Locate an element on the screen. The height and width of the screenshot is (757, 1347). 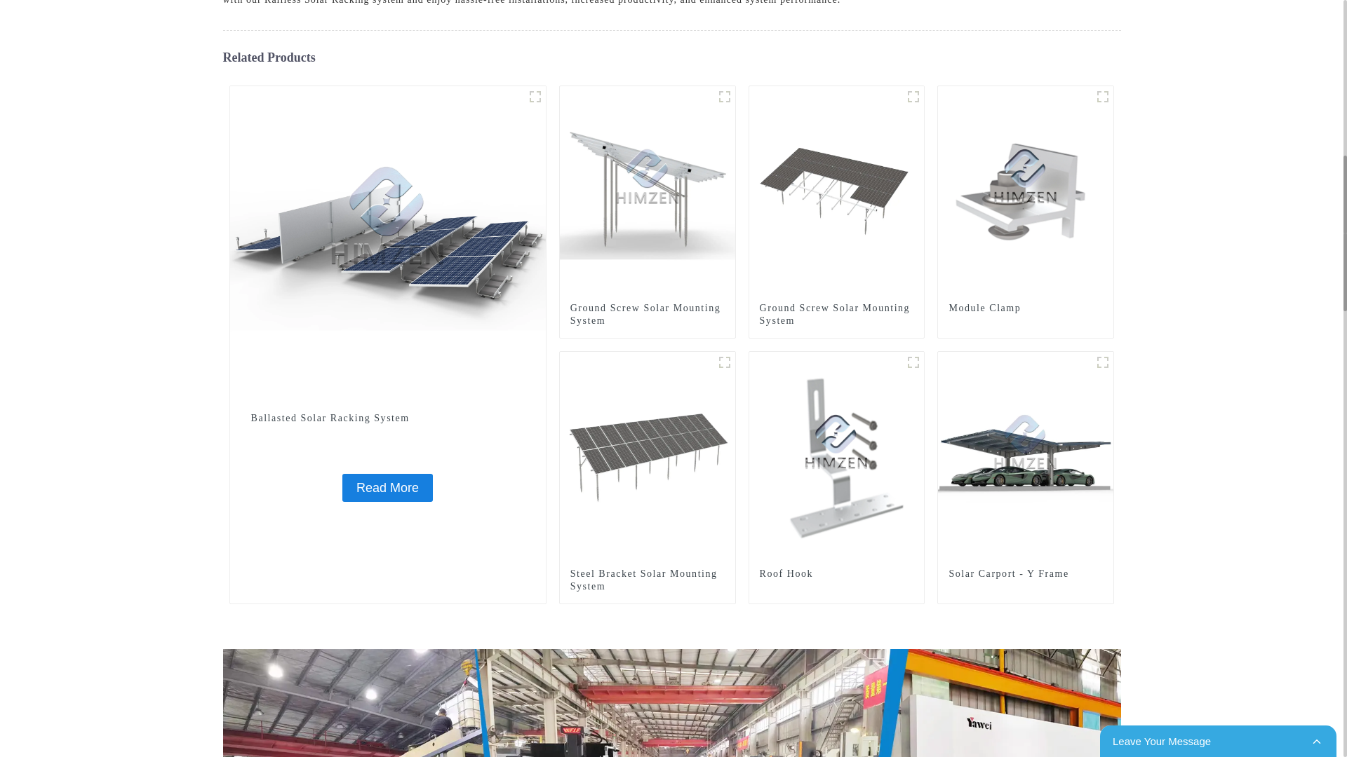
Steel Bracket Solar Mounting System is located at coordinates (647, 580).